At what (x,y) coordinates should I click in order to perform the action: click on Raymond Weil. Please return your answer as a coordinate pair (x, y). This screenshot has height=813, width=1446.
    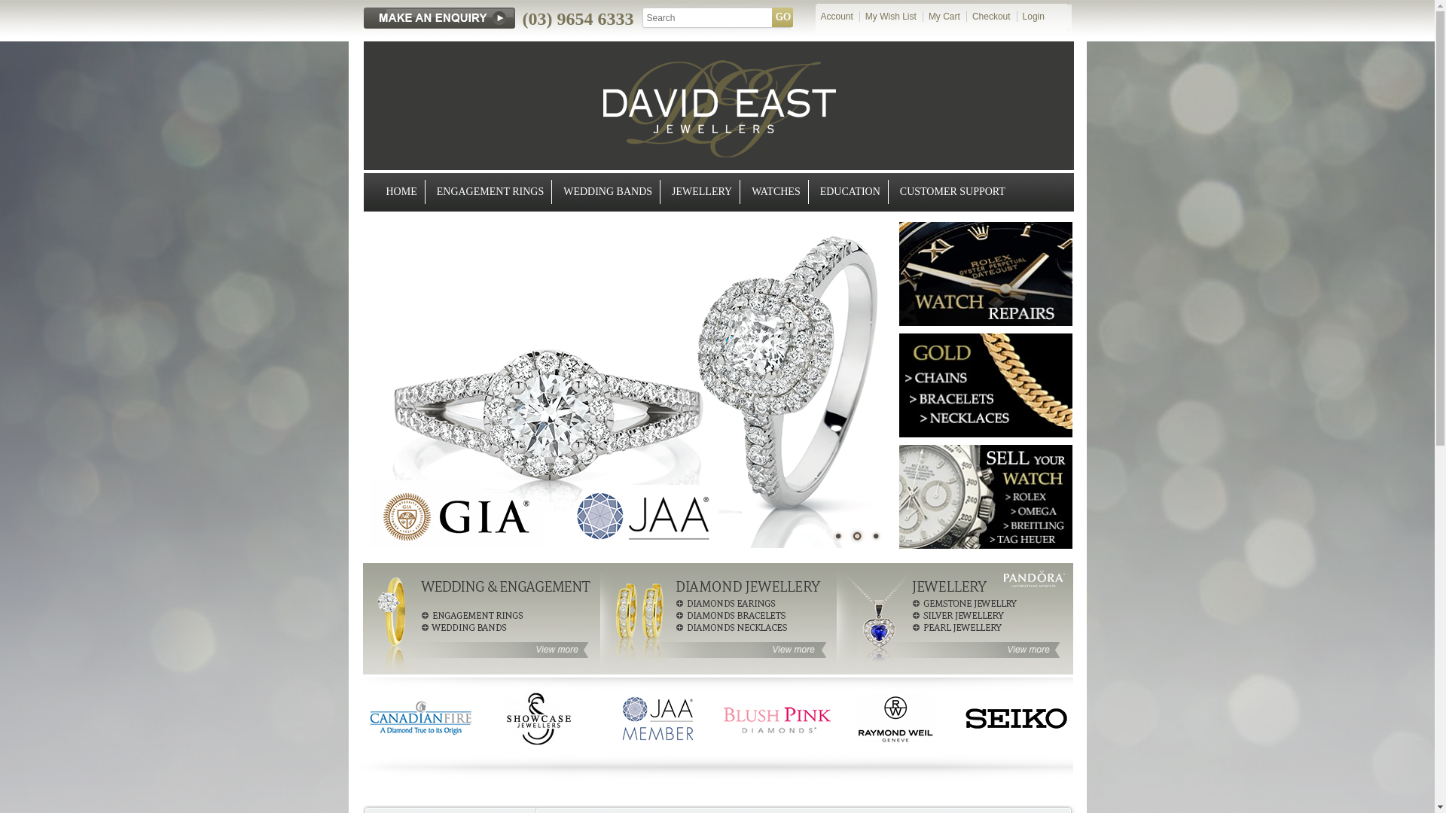
    Looking at the image, I should click on (895, 719).